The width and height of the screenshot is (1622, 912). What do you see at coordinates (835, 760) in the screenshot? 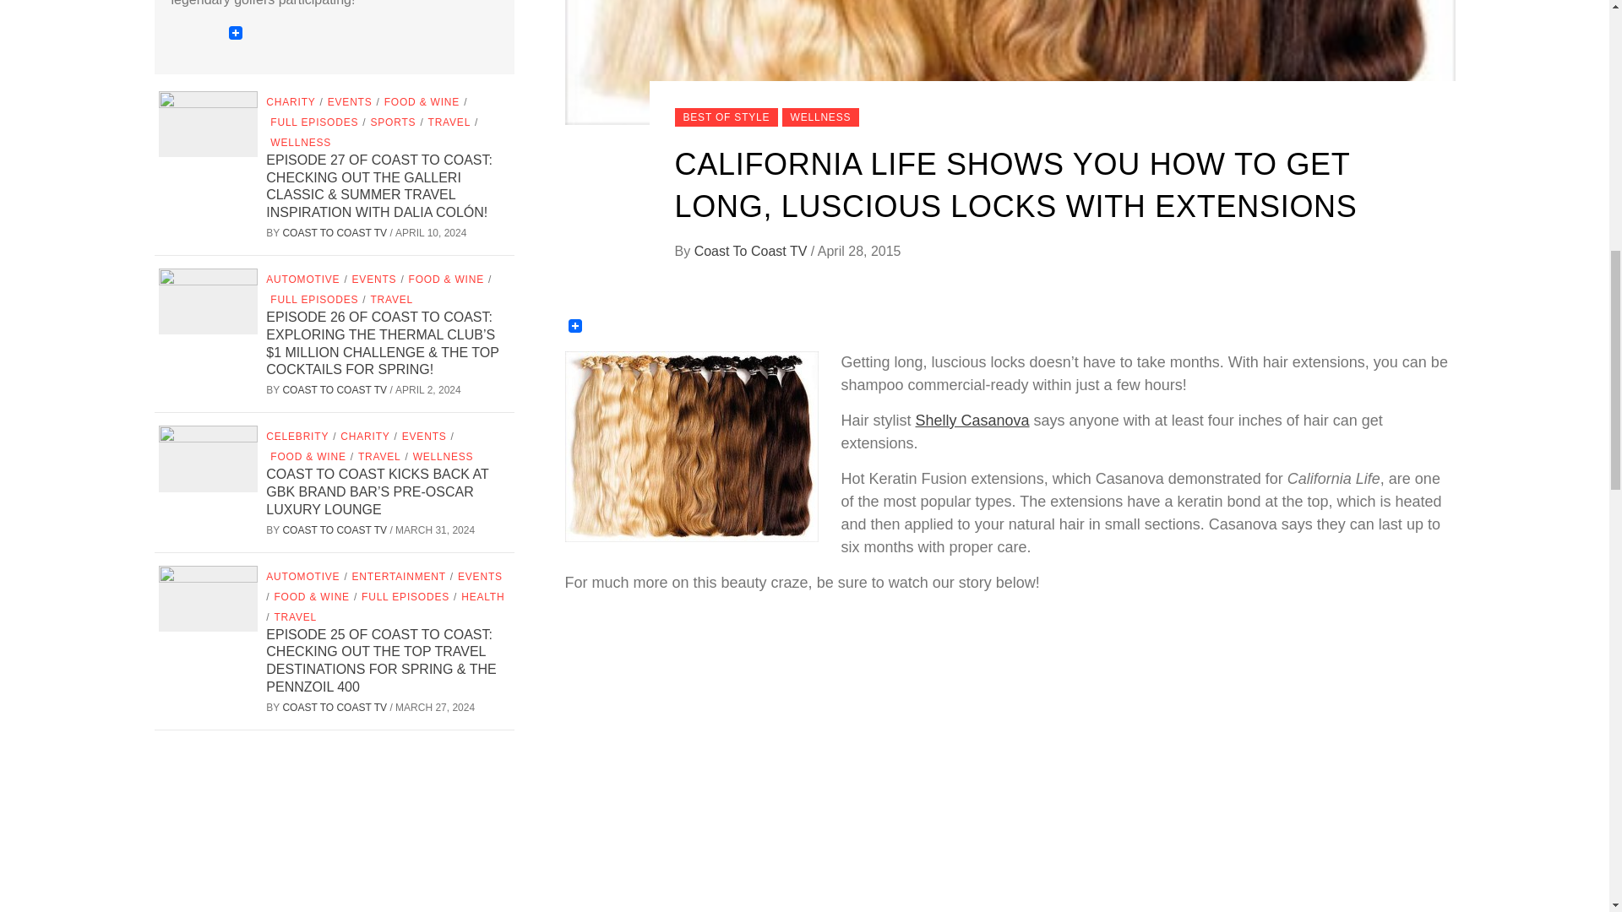
I see `YouTube player` at bounding box center [835, 760].